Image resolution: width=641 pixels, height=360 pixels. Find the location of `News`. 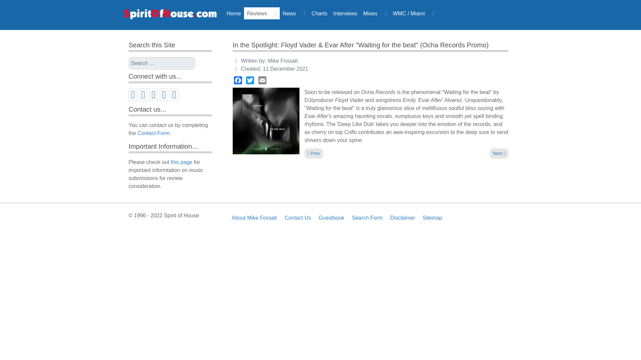

News is located at coordinates (294, 13).